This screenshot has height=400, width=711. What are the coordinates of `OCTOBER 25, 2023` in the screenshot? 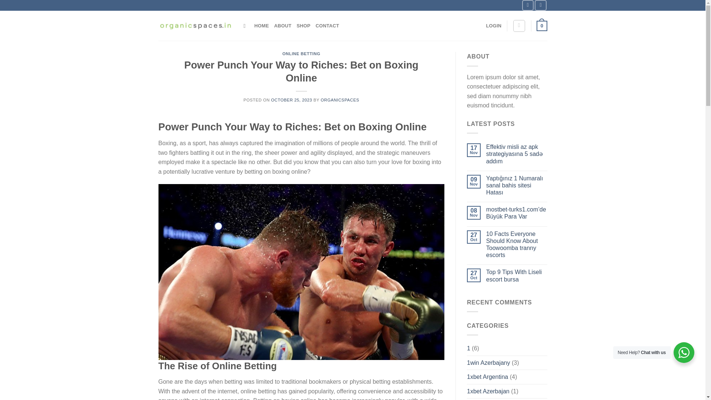 It's located at (291, 100).